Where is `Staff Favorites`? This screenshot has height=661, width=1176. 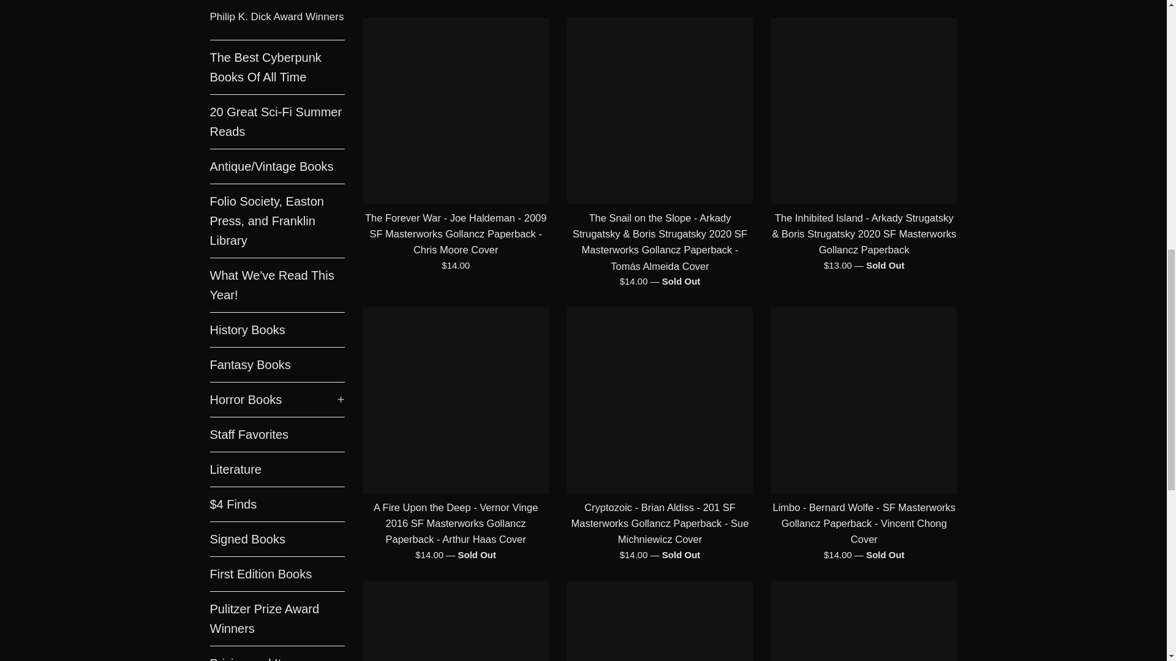 Staff Favorites is located at coordinates (277, 434).